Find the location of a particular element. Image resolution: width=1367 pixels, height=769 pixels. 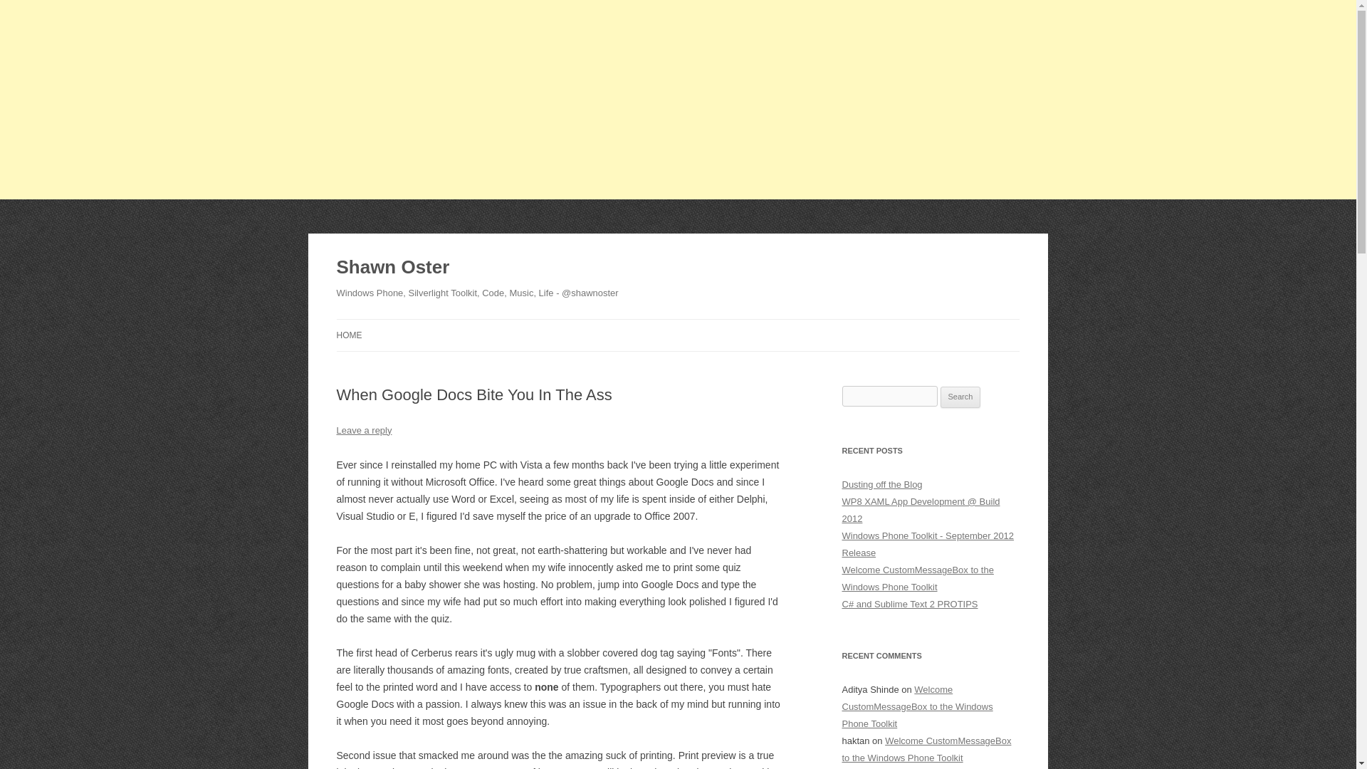

Comment on When Google Docs Bite You In The Ass is located at coordinates (363, 430).